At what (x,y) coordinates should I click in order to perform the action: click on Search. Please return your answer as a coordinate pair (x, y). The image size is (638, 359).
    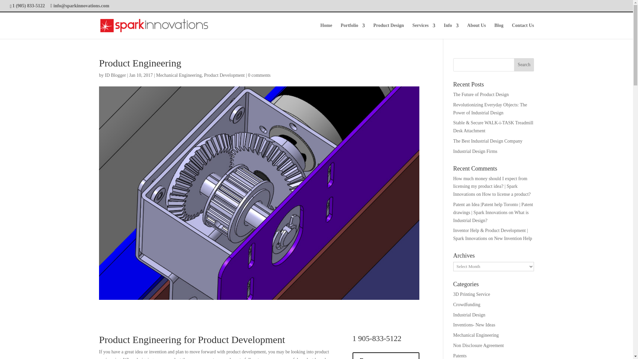
    Looking at the image, I should click on (524, 64).